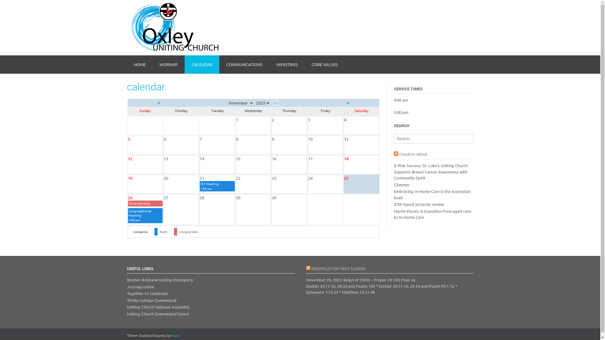 The image size is (605, 340). What do you see at coordinates (419, 204) in the screenshot?
I see `37th Synod pictorial review` at bounding box center [419, 204].